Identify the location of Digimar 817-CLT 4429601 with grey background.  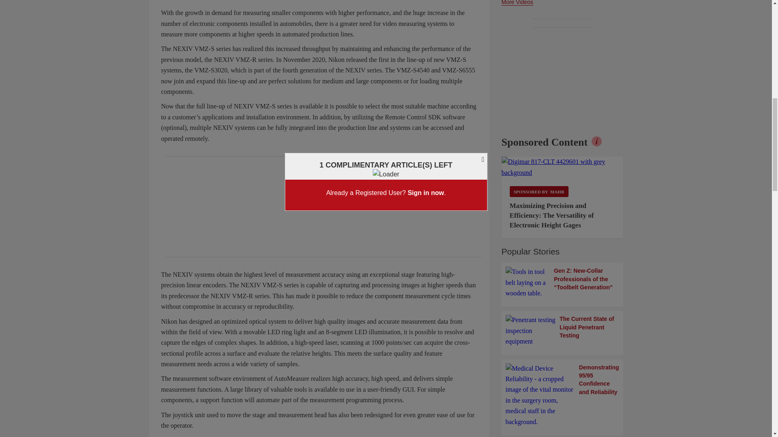
(562, 167).